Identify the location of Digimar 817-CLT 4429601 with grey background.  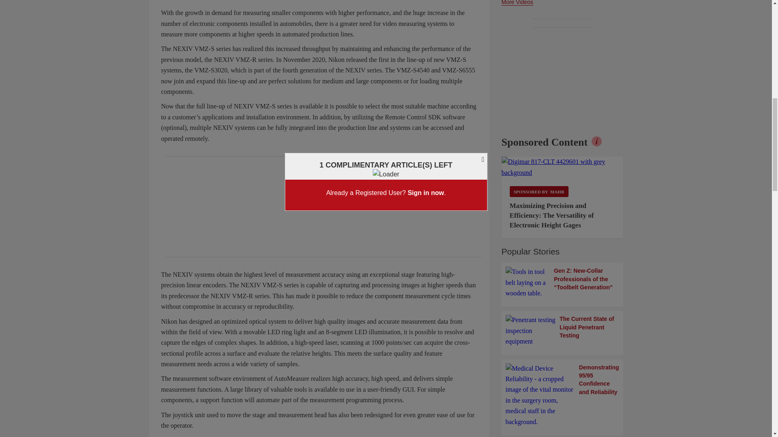
(562, 167).